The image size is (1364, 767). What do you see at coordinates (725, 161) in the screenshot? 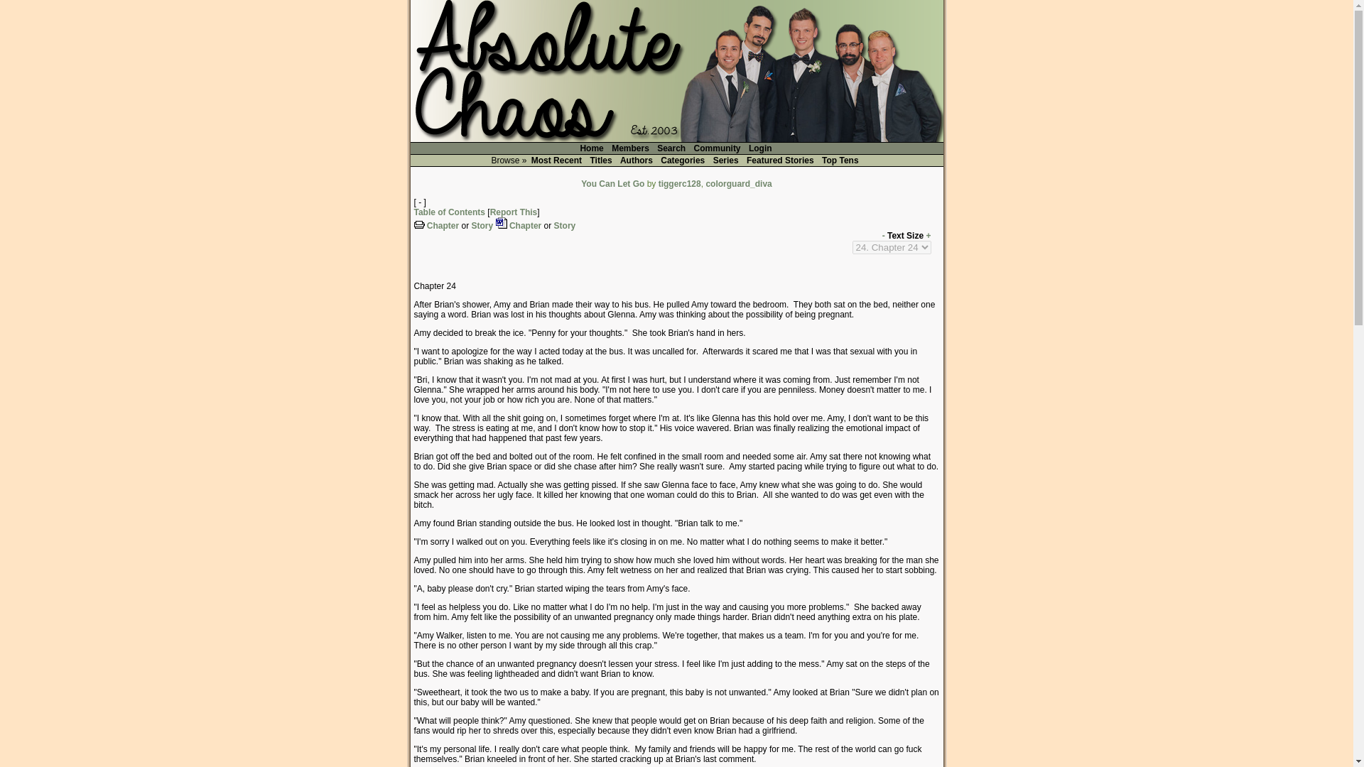
I see `Series` at bounding box center [725, 161].